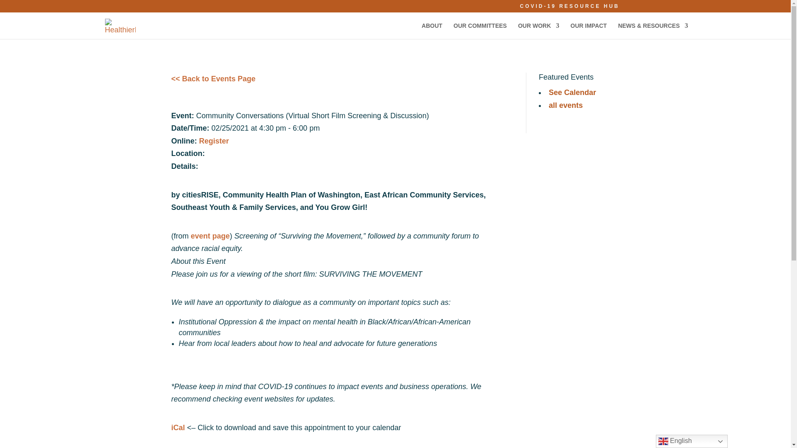  What do you see at coordinates (572, 92) in the screenshot?
I see `See Calendar` at bounding box center [572, 92].